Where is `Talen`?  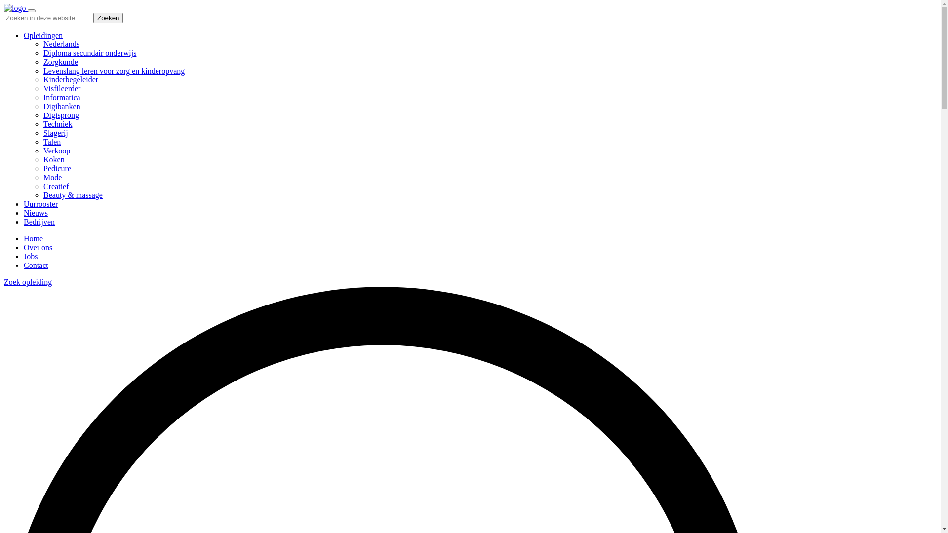 Talen is located at coordinates (52, 142).